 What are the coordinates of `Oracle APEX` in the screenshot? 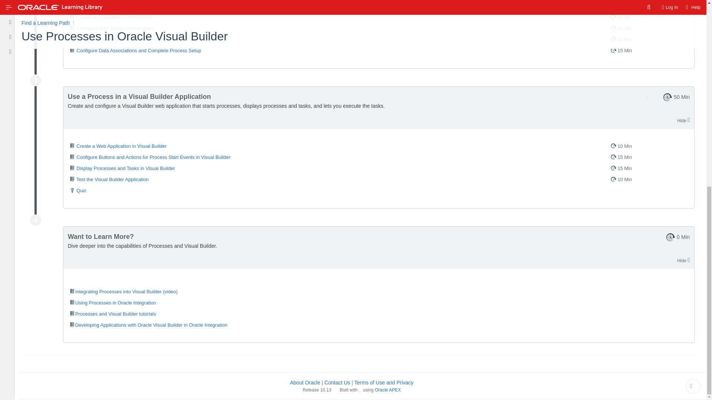 It's located at (388, 390).